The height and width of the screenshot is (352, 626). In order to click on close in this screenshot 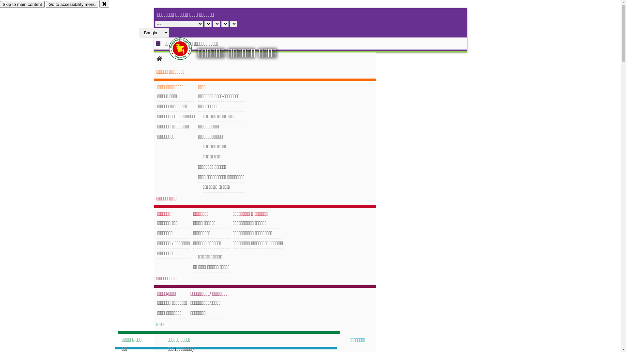, I will do `click(104, 4)`.